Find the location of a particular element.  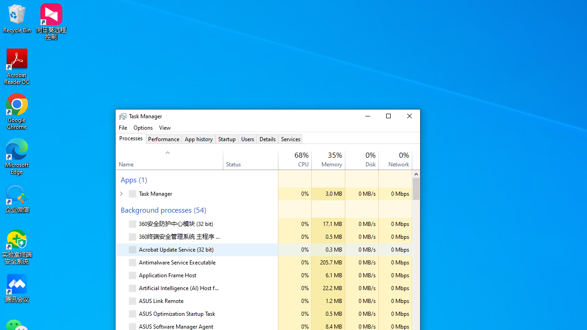

Performance is located at coordinates (163, 139).